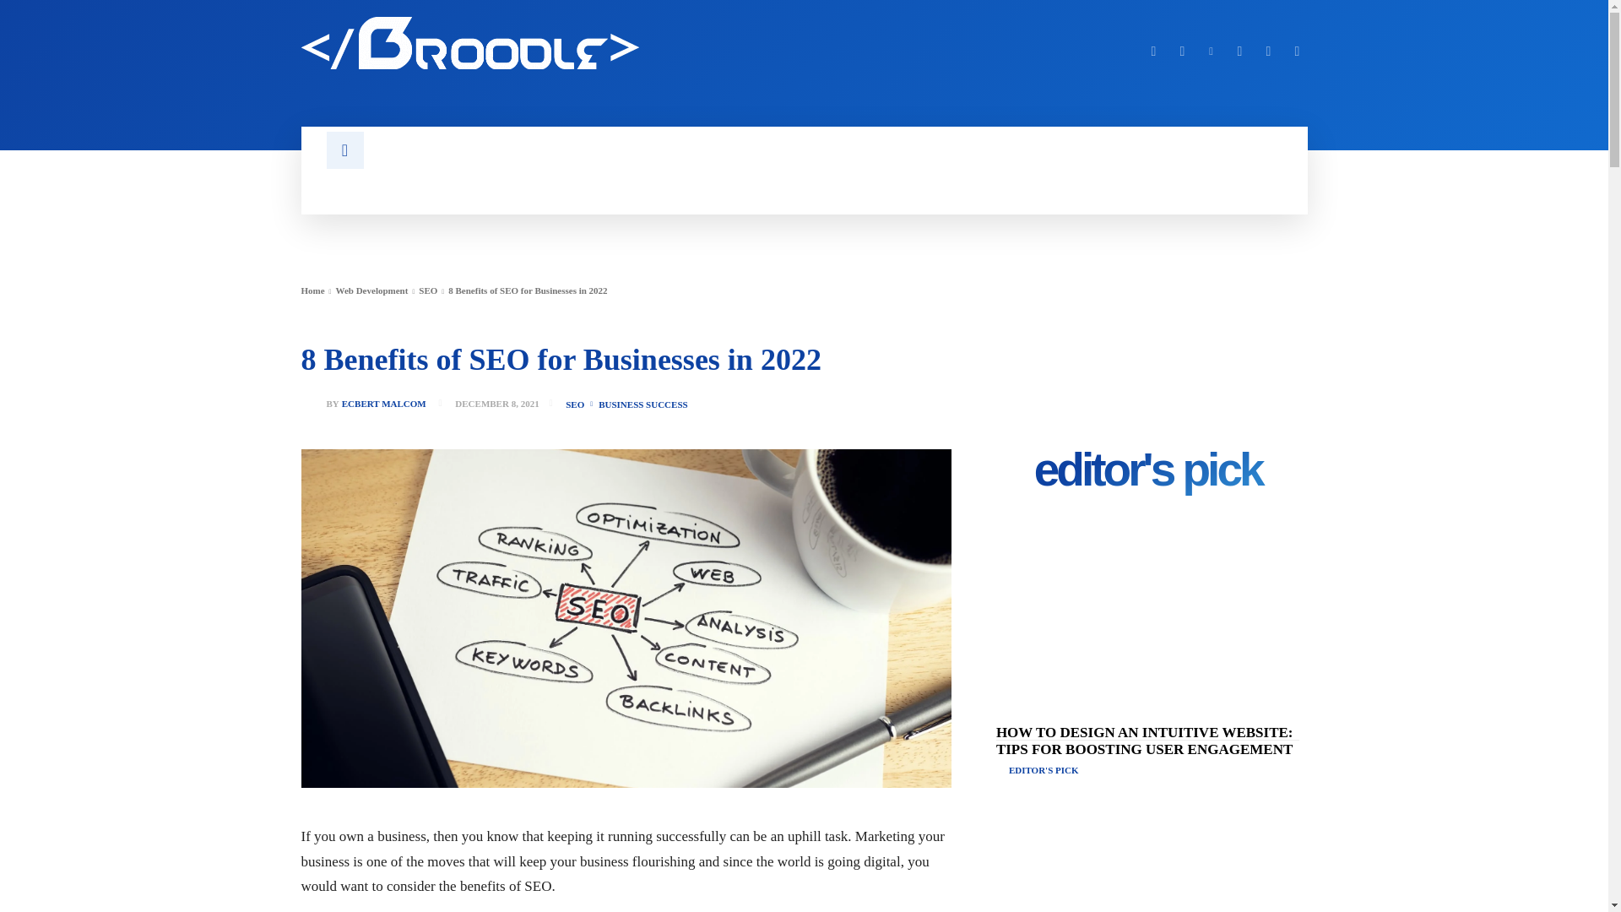  I want to click on Tumblr, so click(1239, 51).